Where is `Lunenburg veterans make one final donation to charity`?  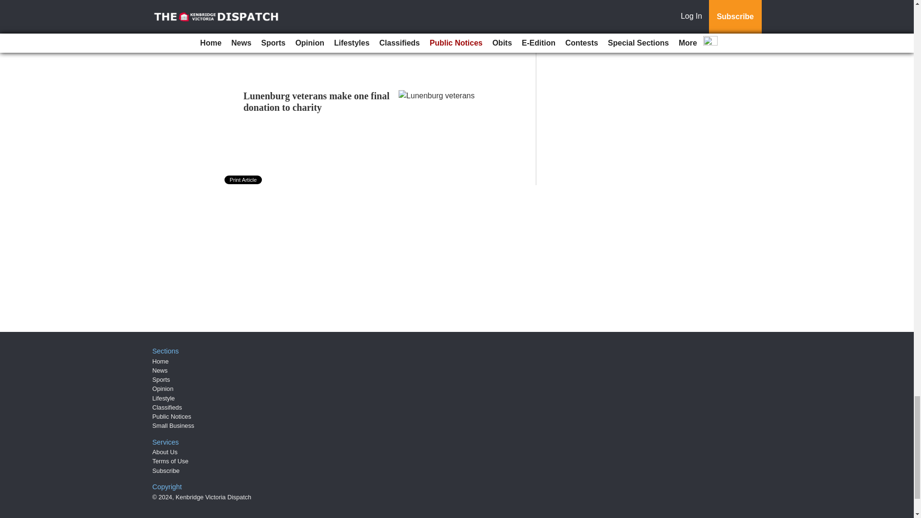 Lunenburg veterans make one final donation to charity is located at coordinates (317, 102).